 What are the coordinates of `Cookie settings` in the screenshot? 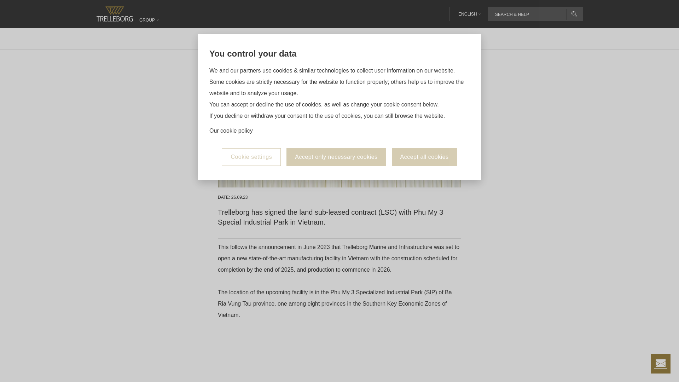 It's located at (251, 108).